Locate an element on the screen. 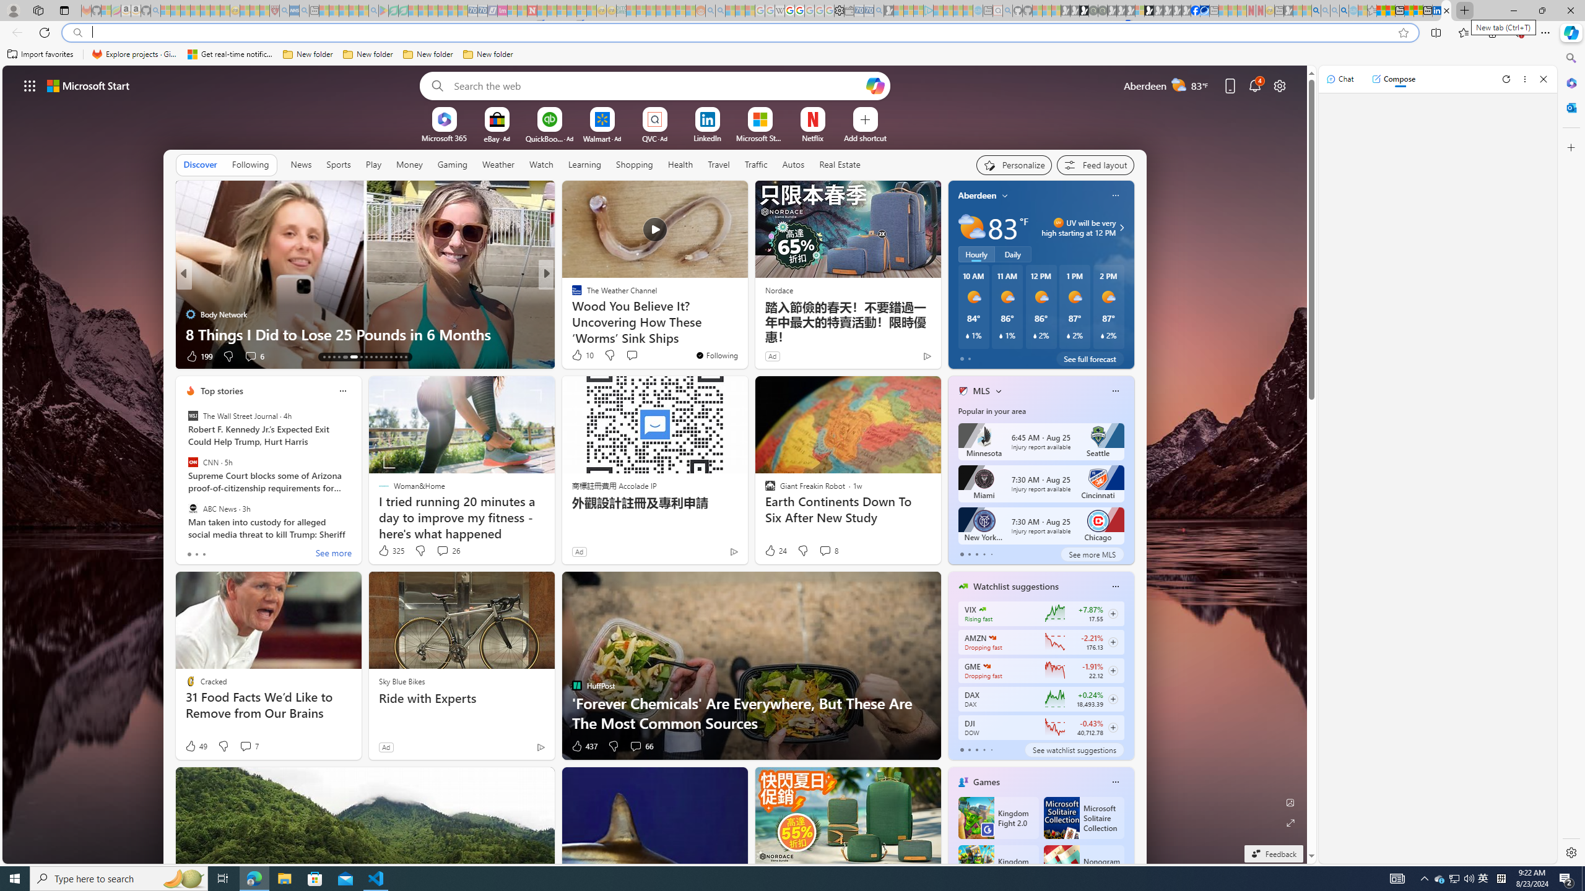 The height and width of the screenshot is (891, 1585). AutomationID: tab-26 is located at coordinates (396, 357).